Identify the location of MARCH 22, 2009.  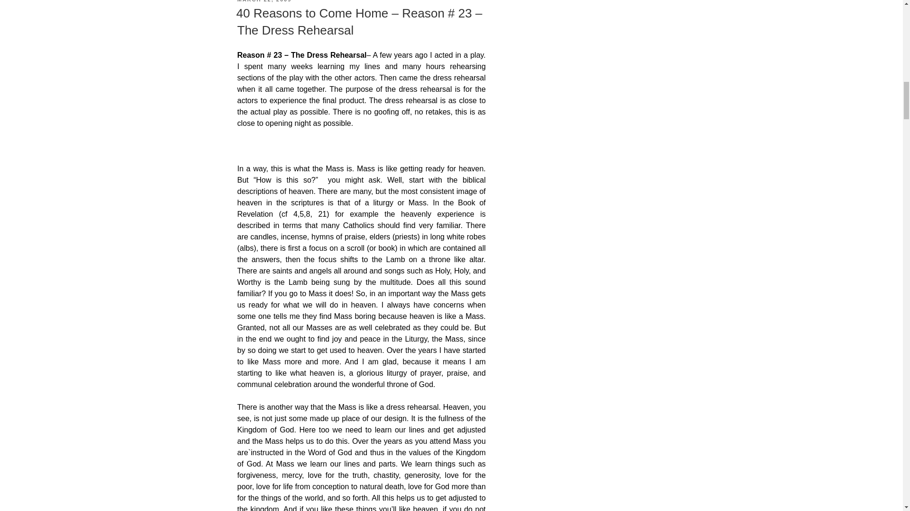
(264, 1).